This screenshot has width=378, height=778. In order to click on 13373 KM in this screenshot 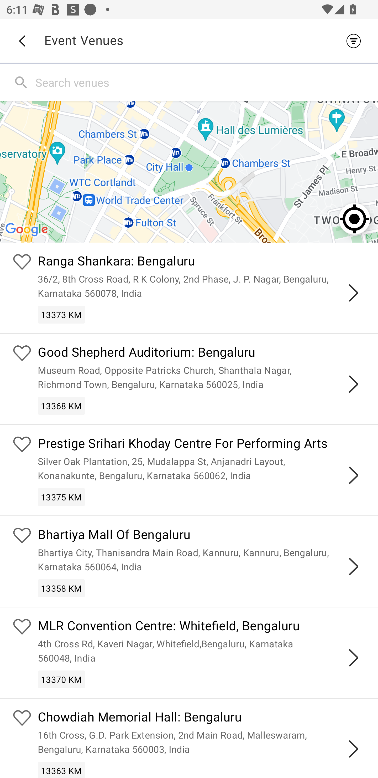, I will do `click(61, 315)`.